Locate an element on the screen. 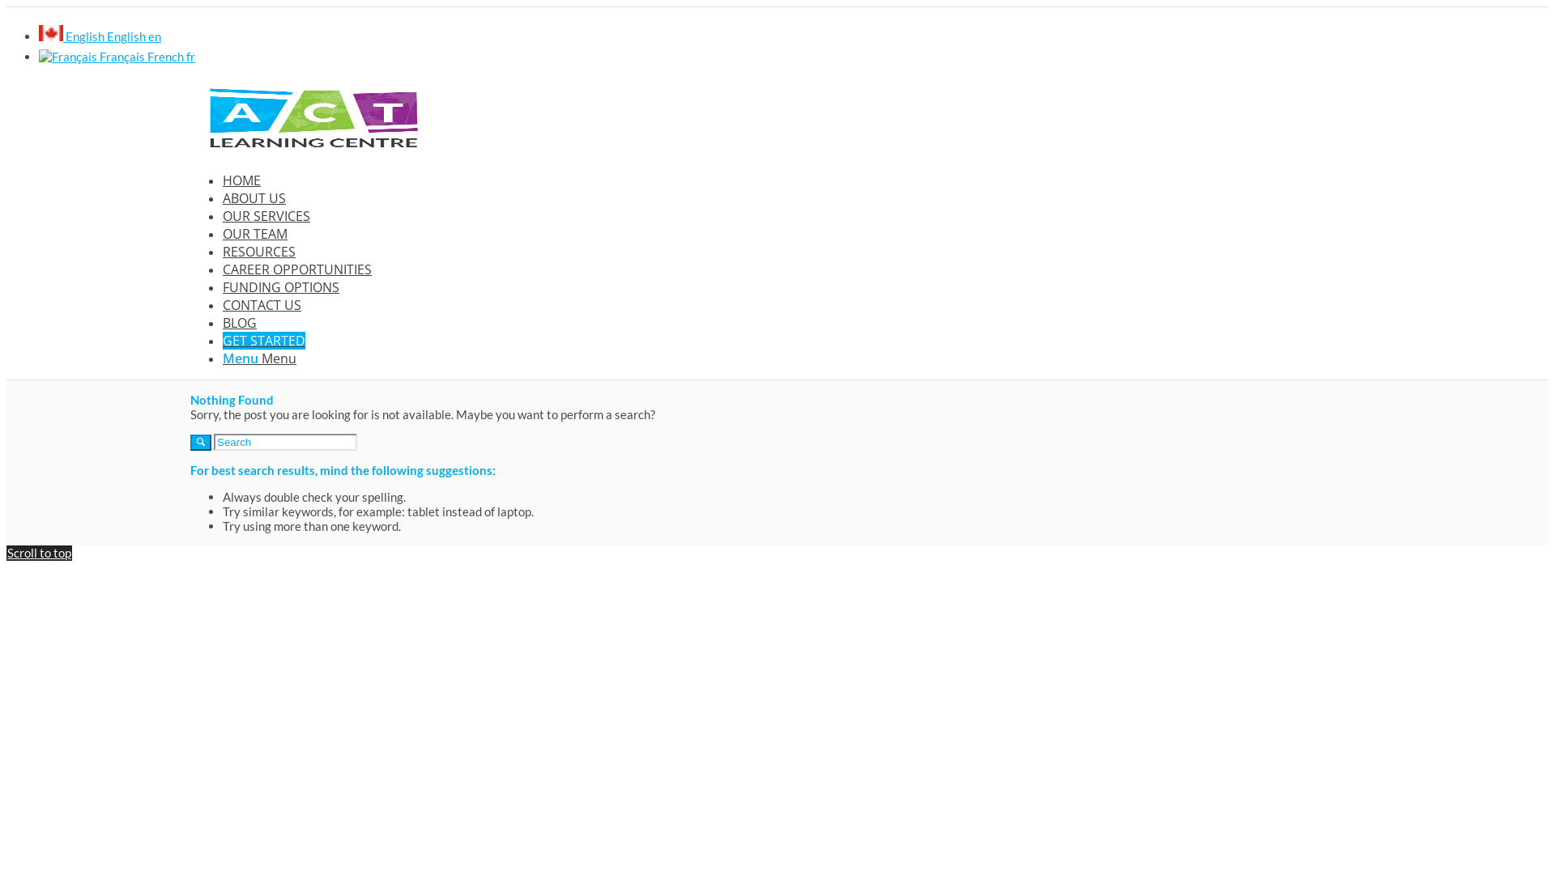 The image size is (1555, 874). OUR TEAM is located at coordinates (255, 234).